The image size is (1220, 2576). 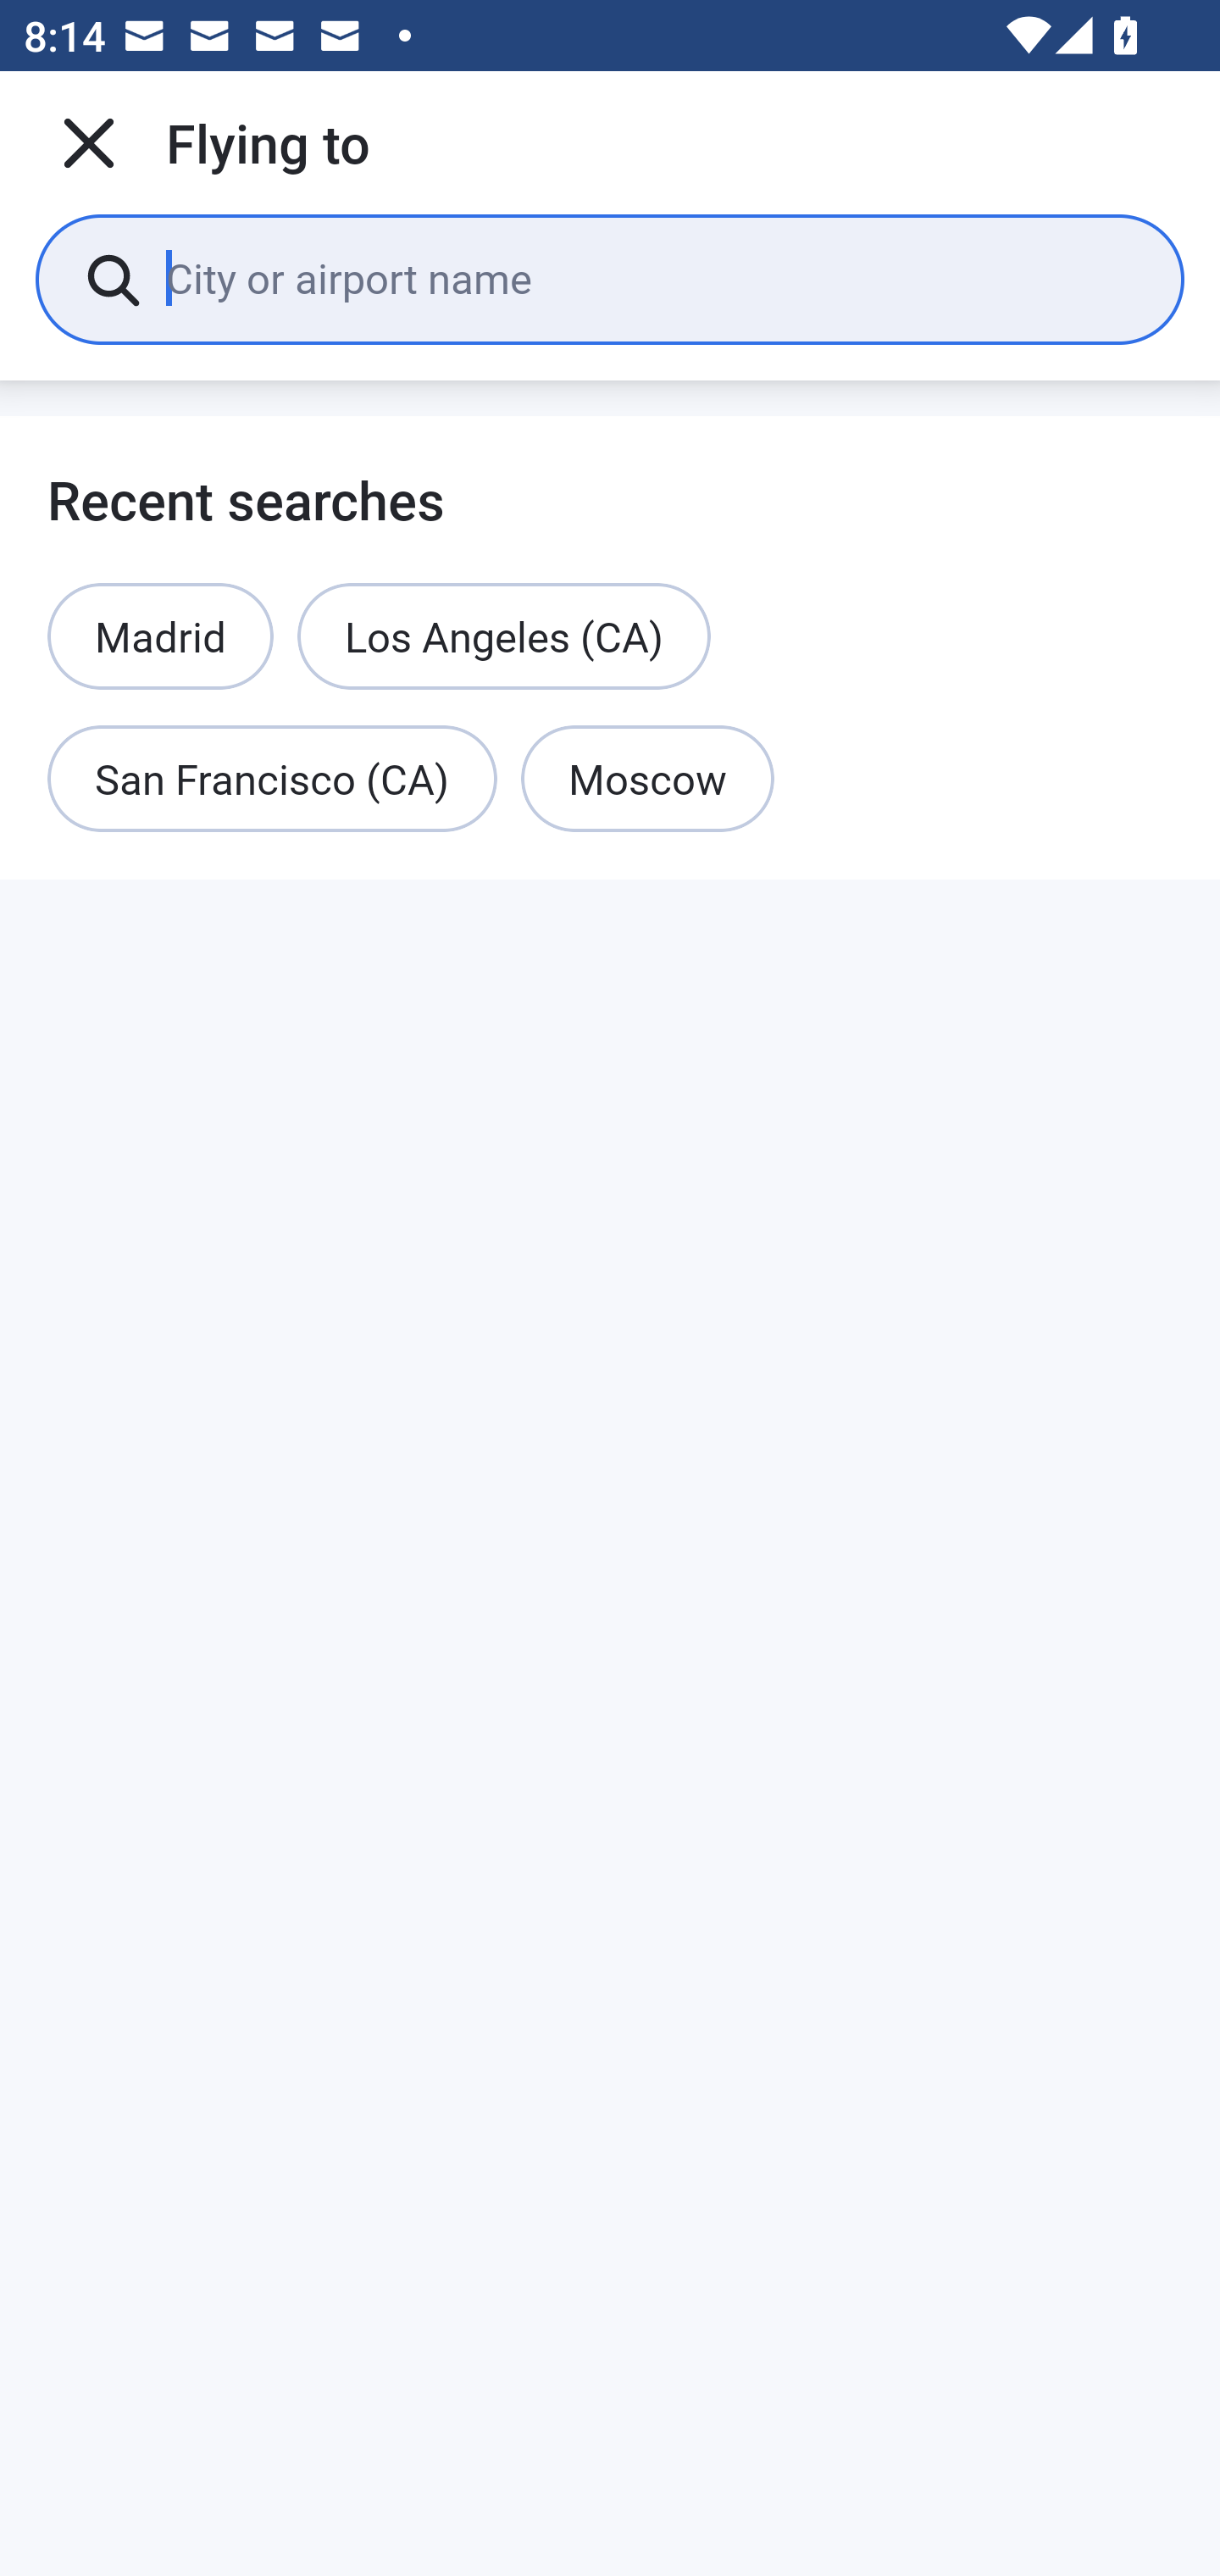 I want to click on Los Angeles (CA), so click(x=504, y=636).